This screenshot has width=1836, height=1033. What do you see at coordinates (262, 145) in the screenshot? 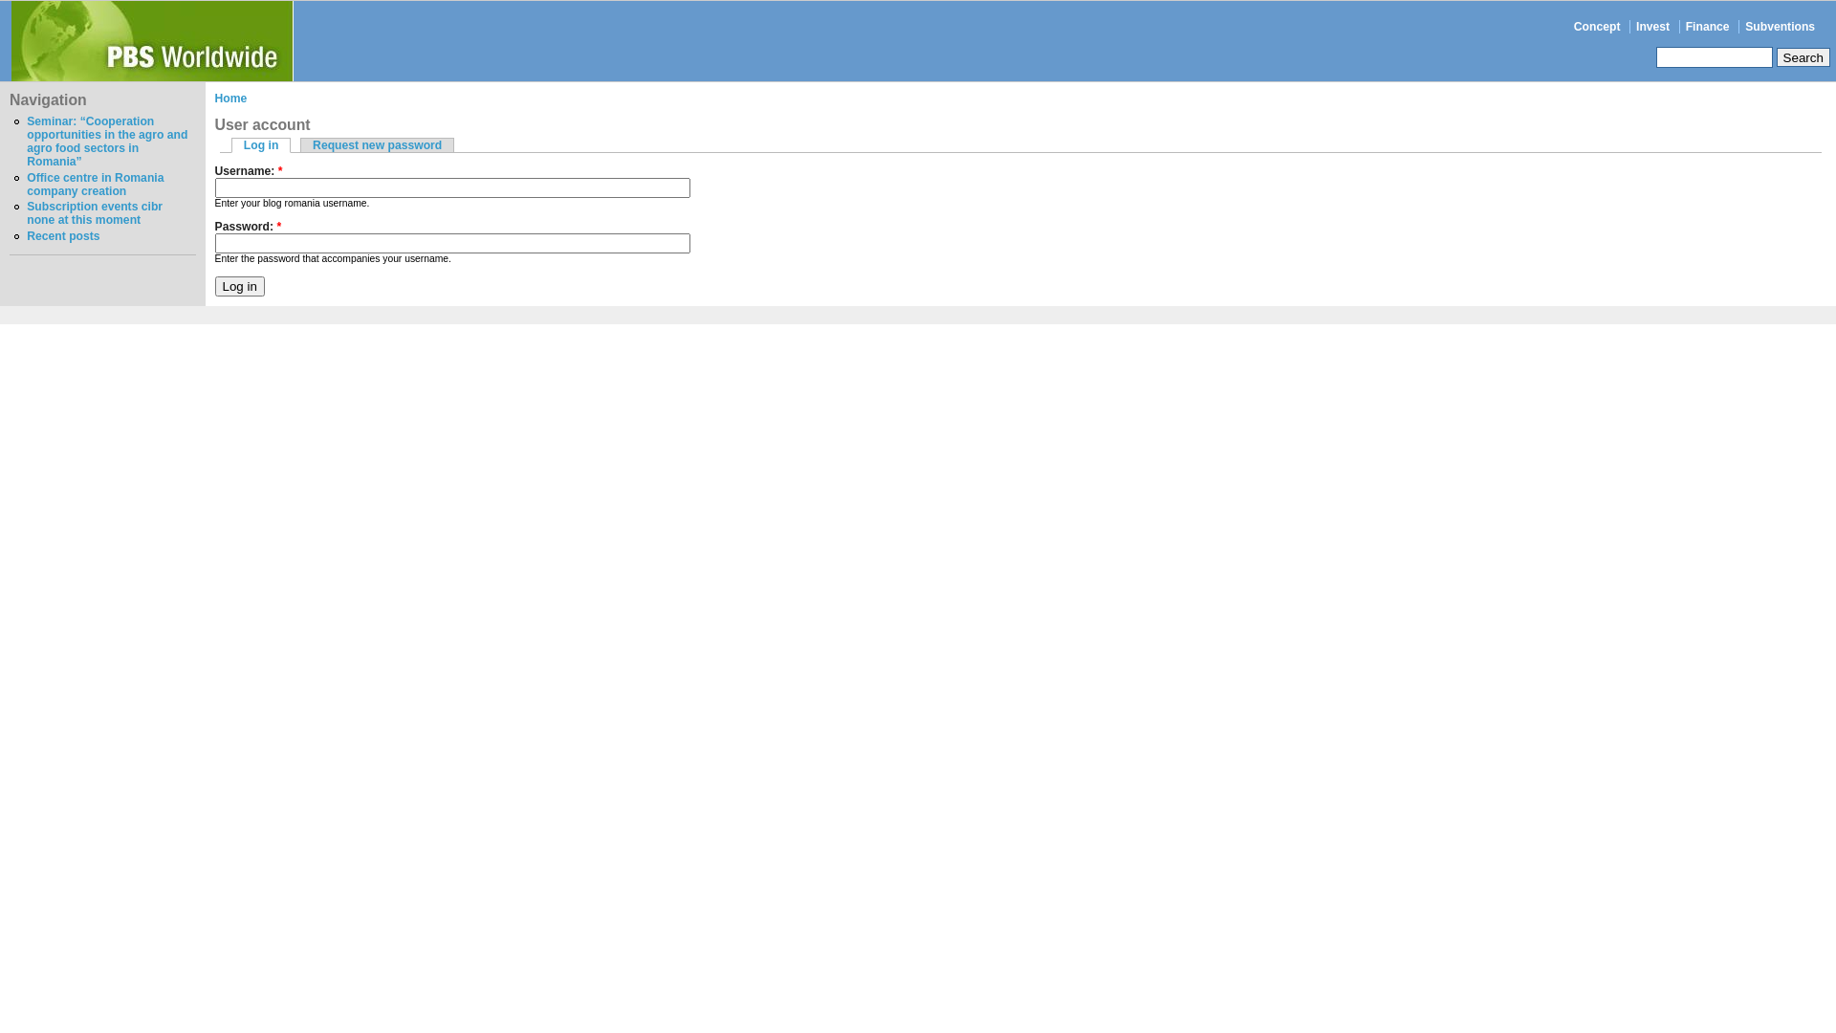
I see `Log in` at bounding box center [262, 145].